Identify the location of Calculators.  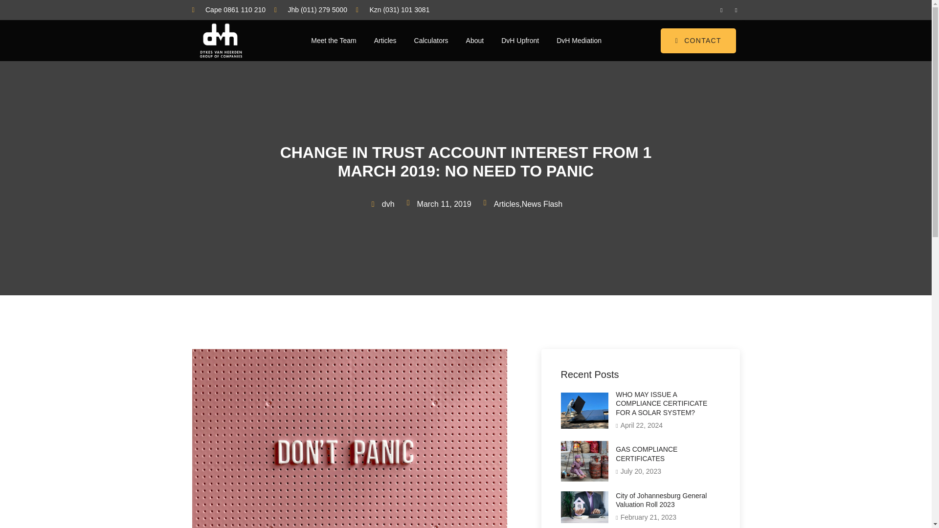
(431, 41).